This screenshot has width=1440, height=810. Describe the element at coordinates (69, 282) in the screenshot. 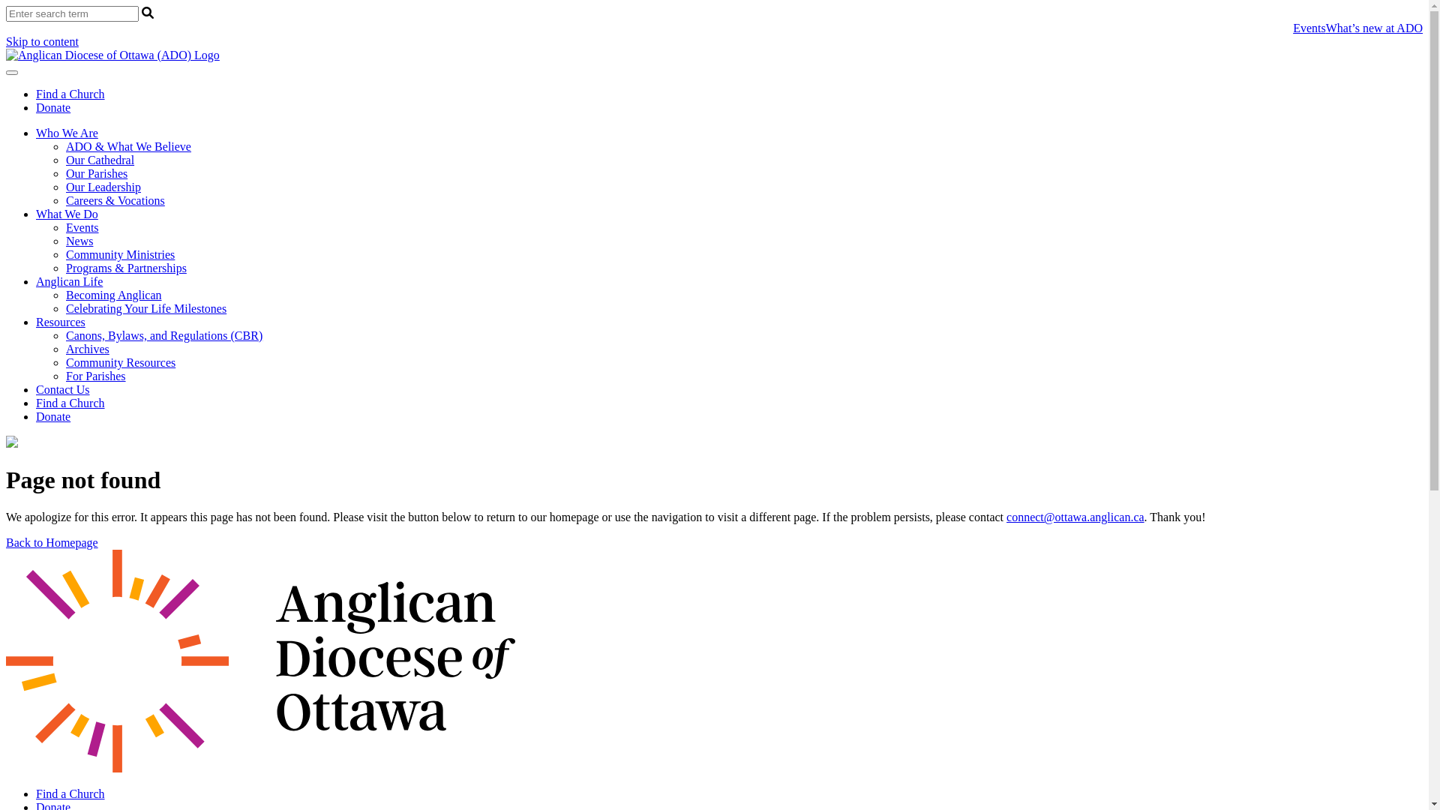

I see `Anglican Life` at that location.